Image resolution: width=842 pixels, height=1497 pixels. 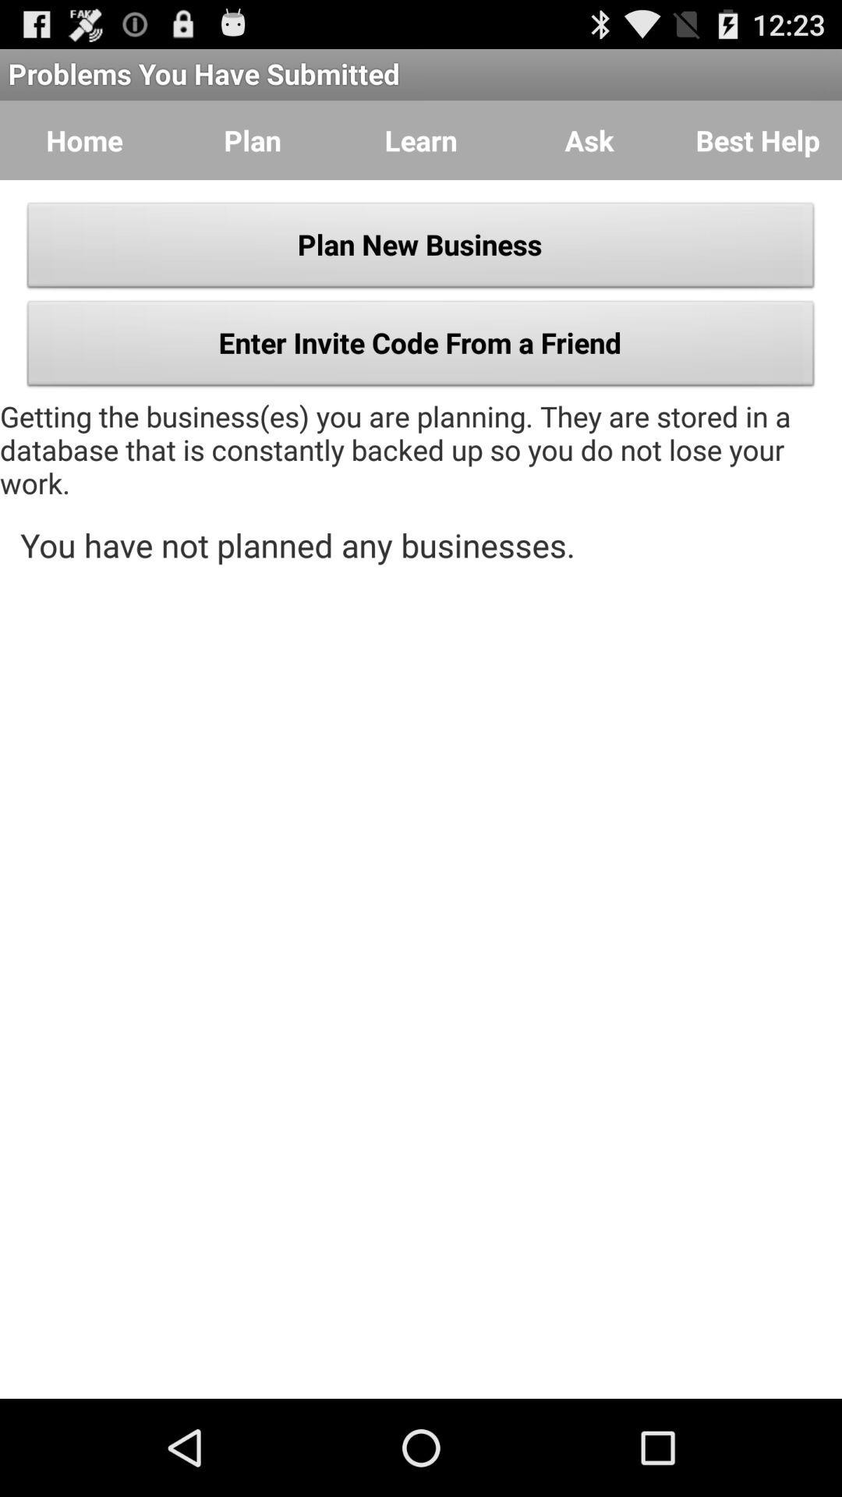 What do you see at coordinates (84, 140) in the screenshot?
I see `swipe until the home button` at bounding box center [84, 140].